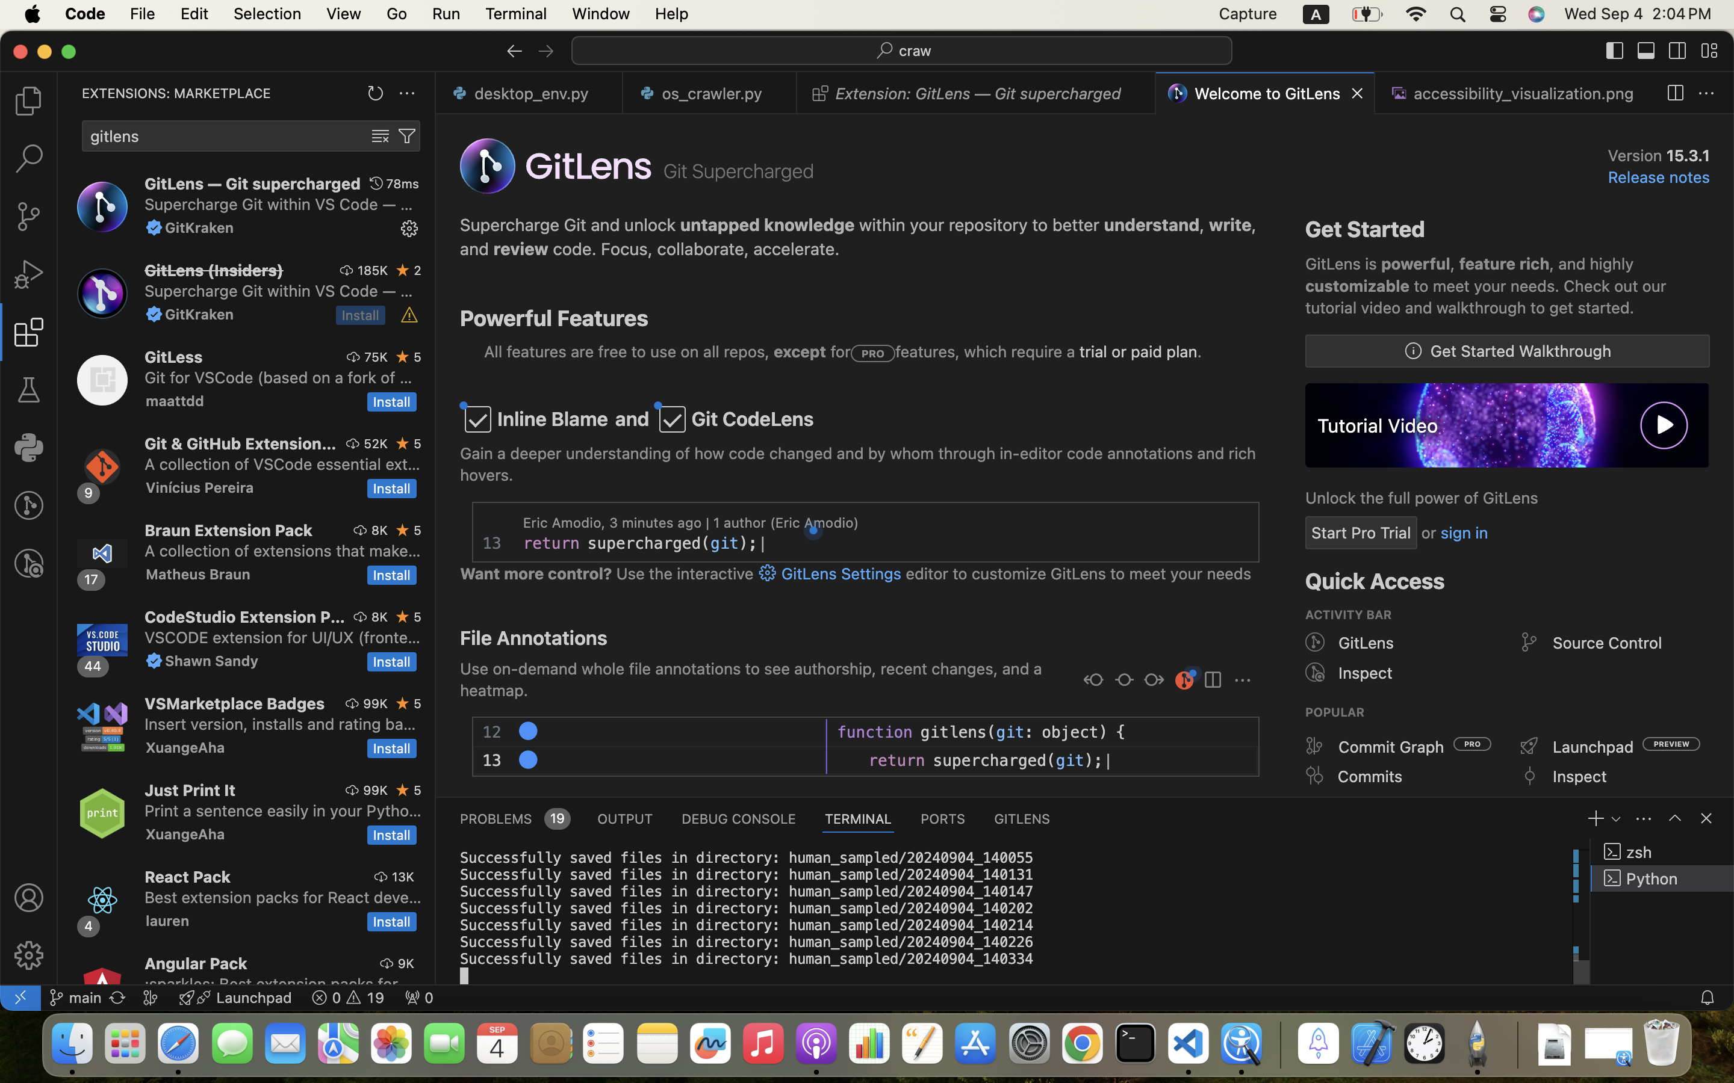 The height and width of the screenshot is (1083, 1734). What do you see at coordinates (93, 666) in the screenshot?
I see `44` at bounding box center [93, 666].